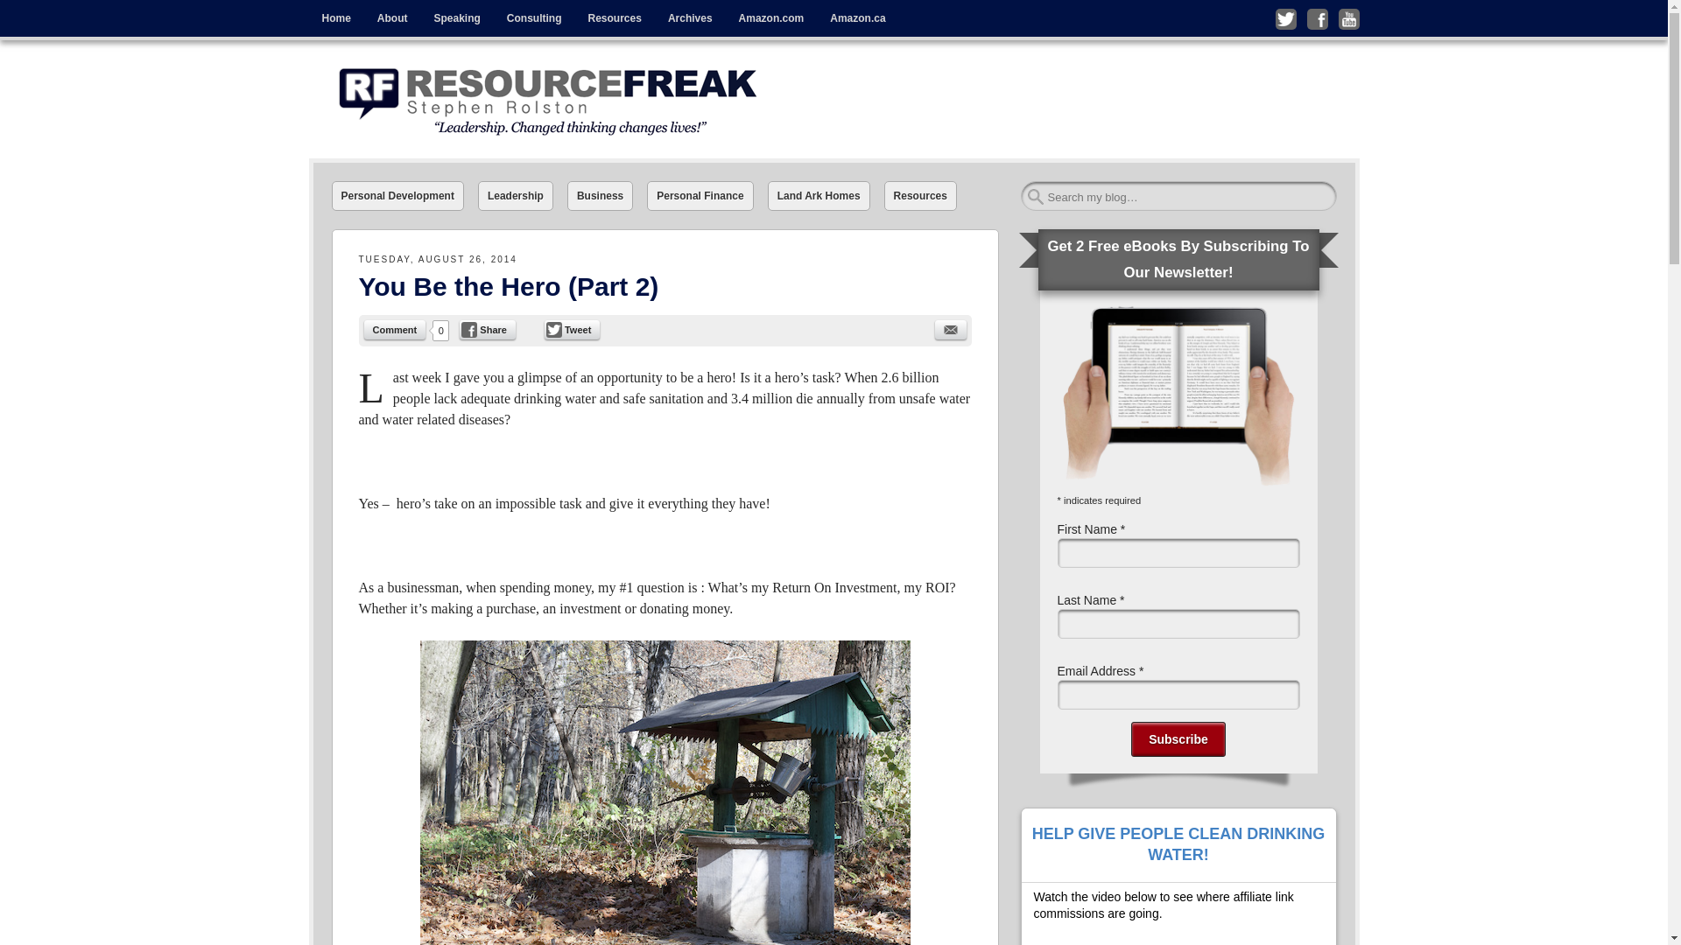 The image size is (1681, 945). What do you see at coordinates (573, 329) in the screenshot?
I see `Tweet` at bounding box center [573, 329].